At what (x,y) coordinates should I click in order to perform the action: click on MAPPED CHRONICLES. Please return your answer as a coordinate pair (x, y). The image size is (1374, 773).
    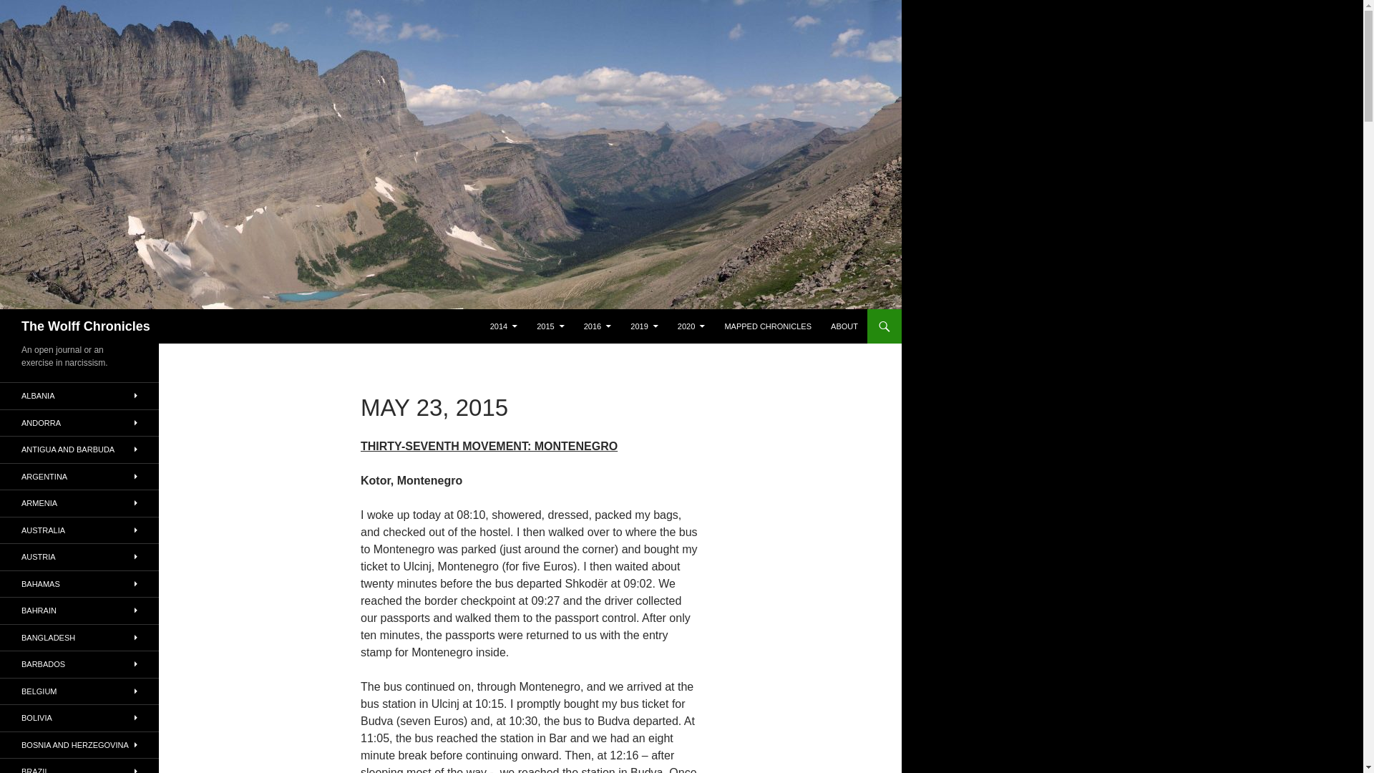
    Looking at the image, I should click on (768, 326).